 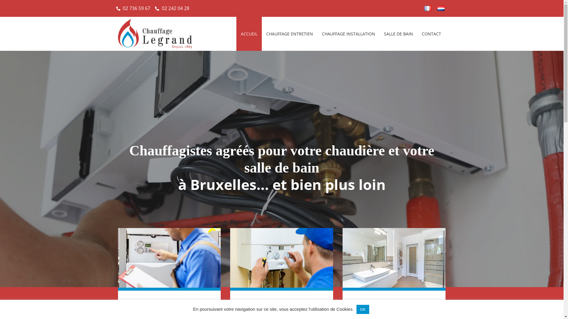 What do you see at coordinates (172, 8) in the screenshot?
I see `02 242 04 28` at bounding box center [172, 8].